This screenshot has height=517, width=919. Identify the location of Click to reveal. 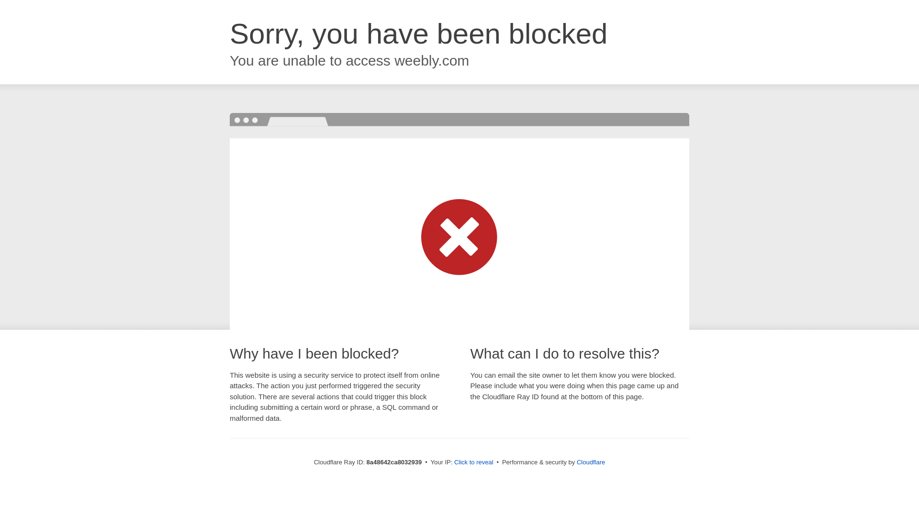
(474, 462).